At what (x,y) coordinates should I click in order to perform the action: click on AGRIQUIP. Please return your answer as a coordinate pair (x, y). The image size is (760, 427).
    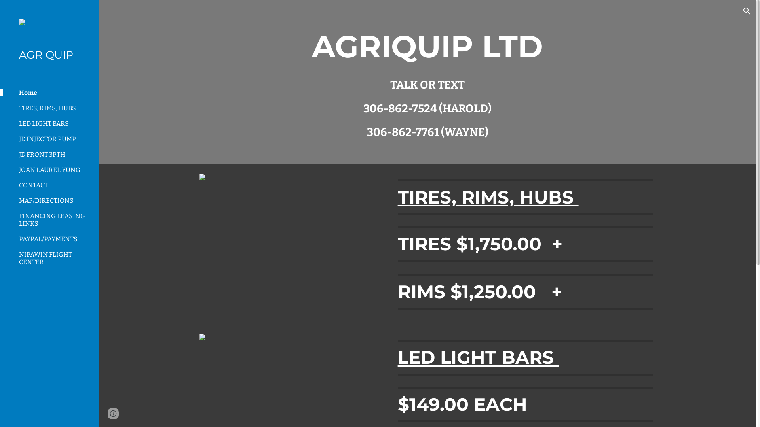
    Looking at the image, I should click on (53, 55).